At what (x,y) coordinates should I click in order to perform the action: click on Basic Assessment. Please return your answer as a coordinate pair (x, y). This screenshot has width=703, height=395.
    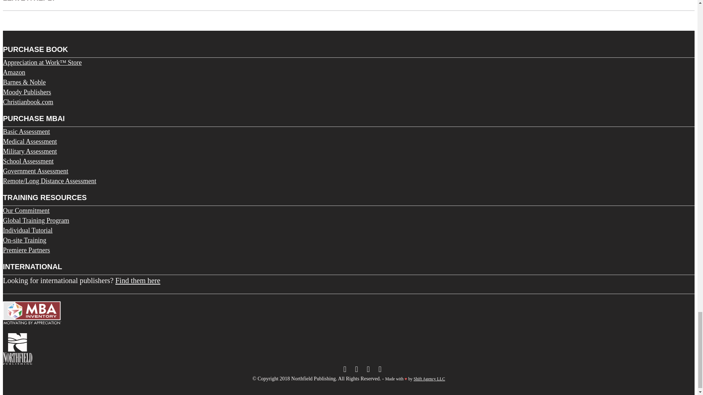
    Looking at the image, I should click on (26, 132).